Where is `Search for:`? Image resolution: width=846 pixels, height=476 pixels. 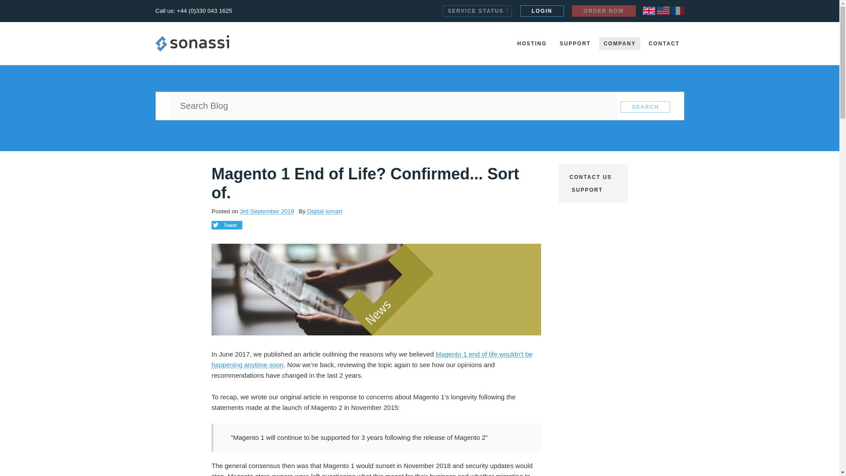
Search for: is located at coordinates (393, 106).